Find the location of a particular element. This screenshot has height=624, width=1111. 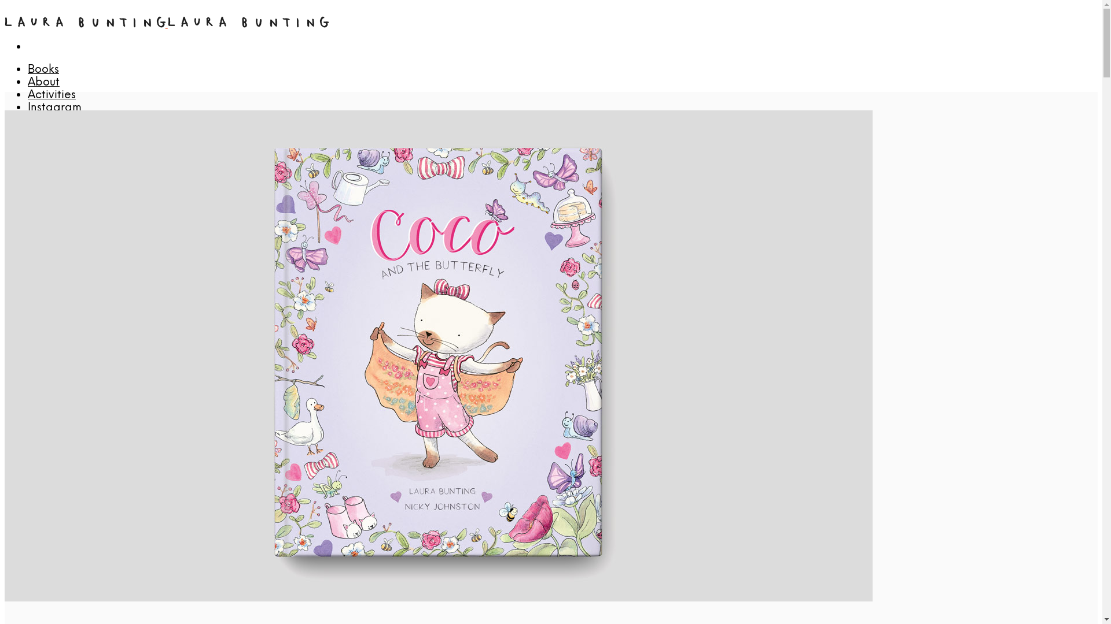

Activities is located at coordinates (52, 95).